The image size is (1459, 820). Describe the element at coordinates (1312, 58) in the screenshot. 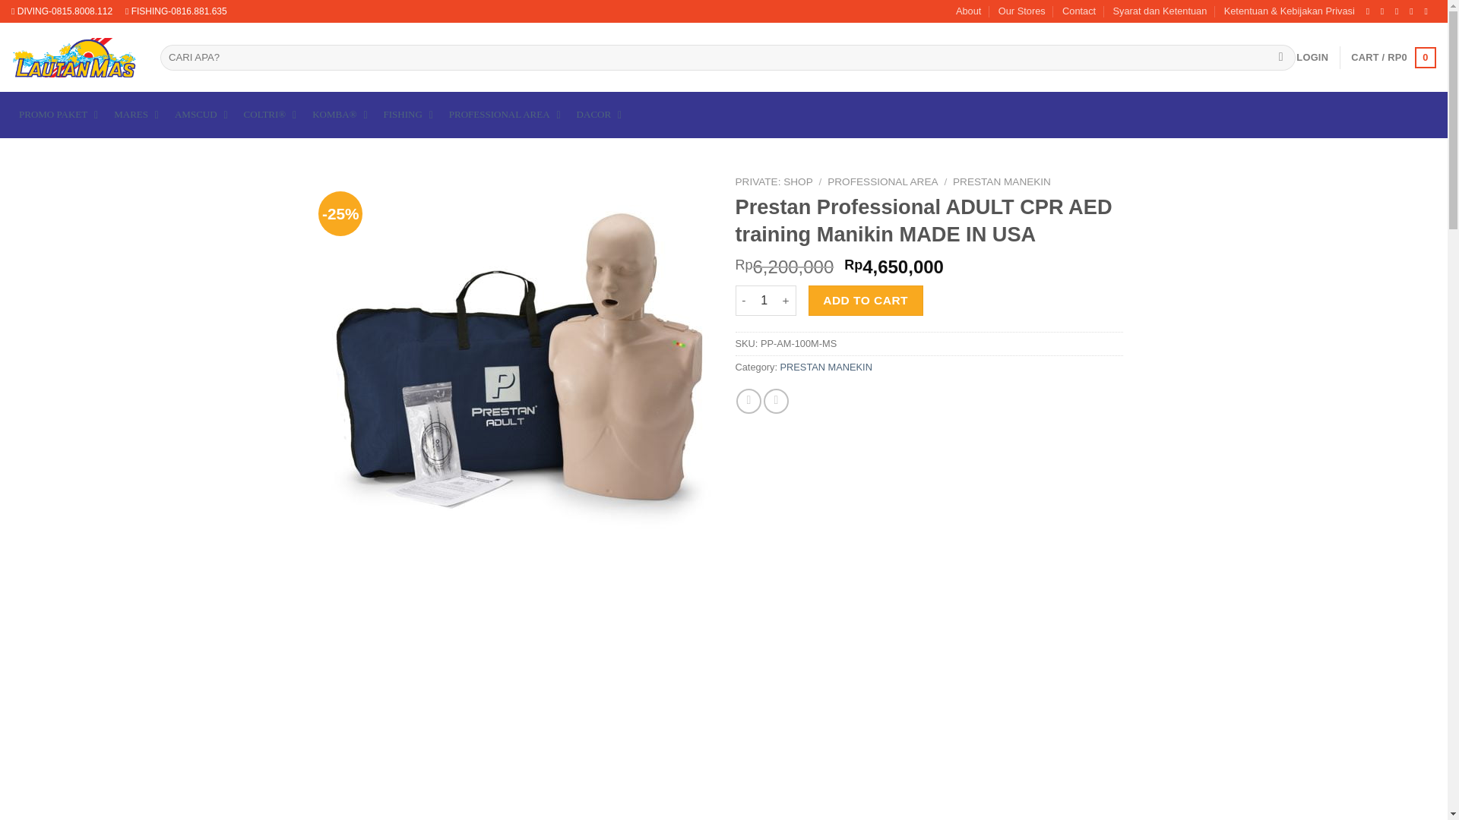

I see `LOGIN` at that location.